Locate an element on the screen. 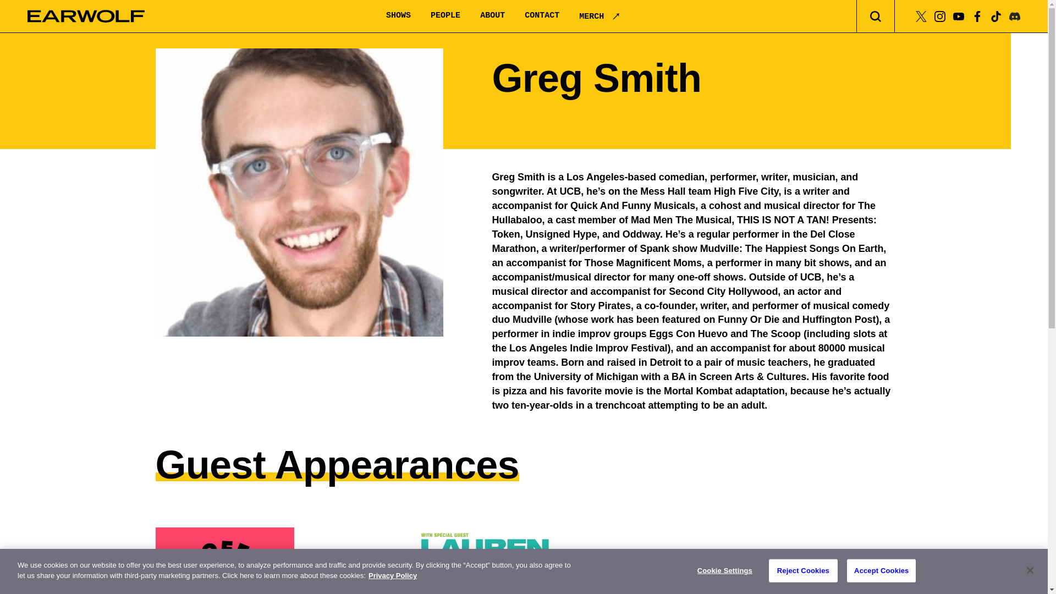 Image resolution: width=1056 pixels, height=594 pixels. Tiktok is located at coordinates (996, 15).